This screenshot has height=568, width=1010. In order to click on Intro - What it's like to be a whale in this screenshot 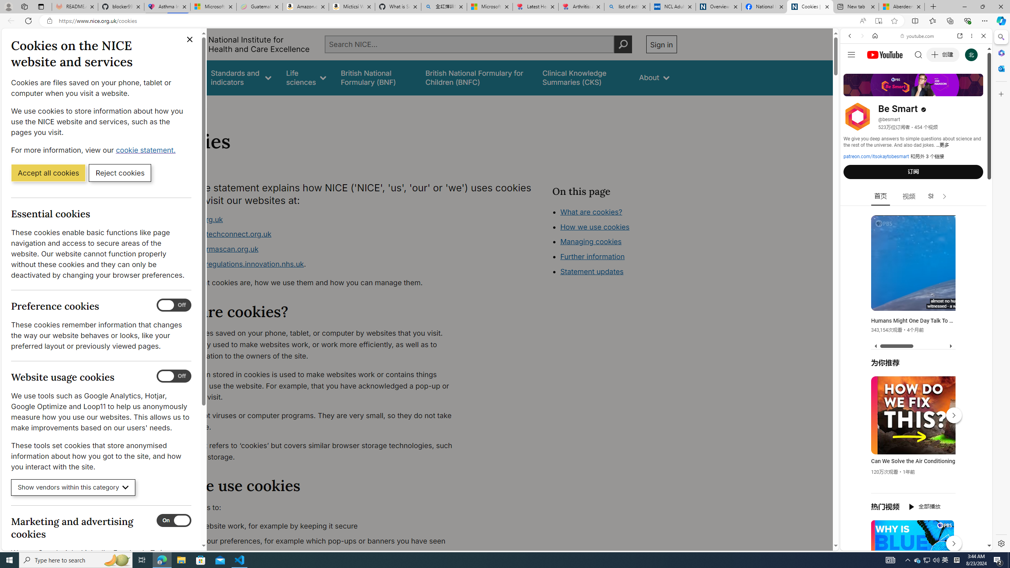, I will do `click(963, 303)`.